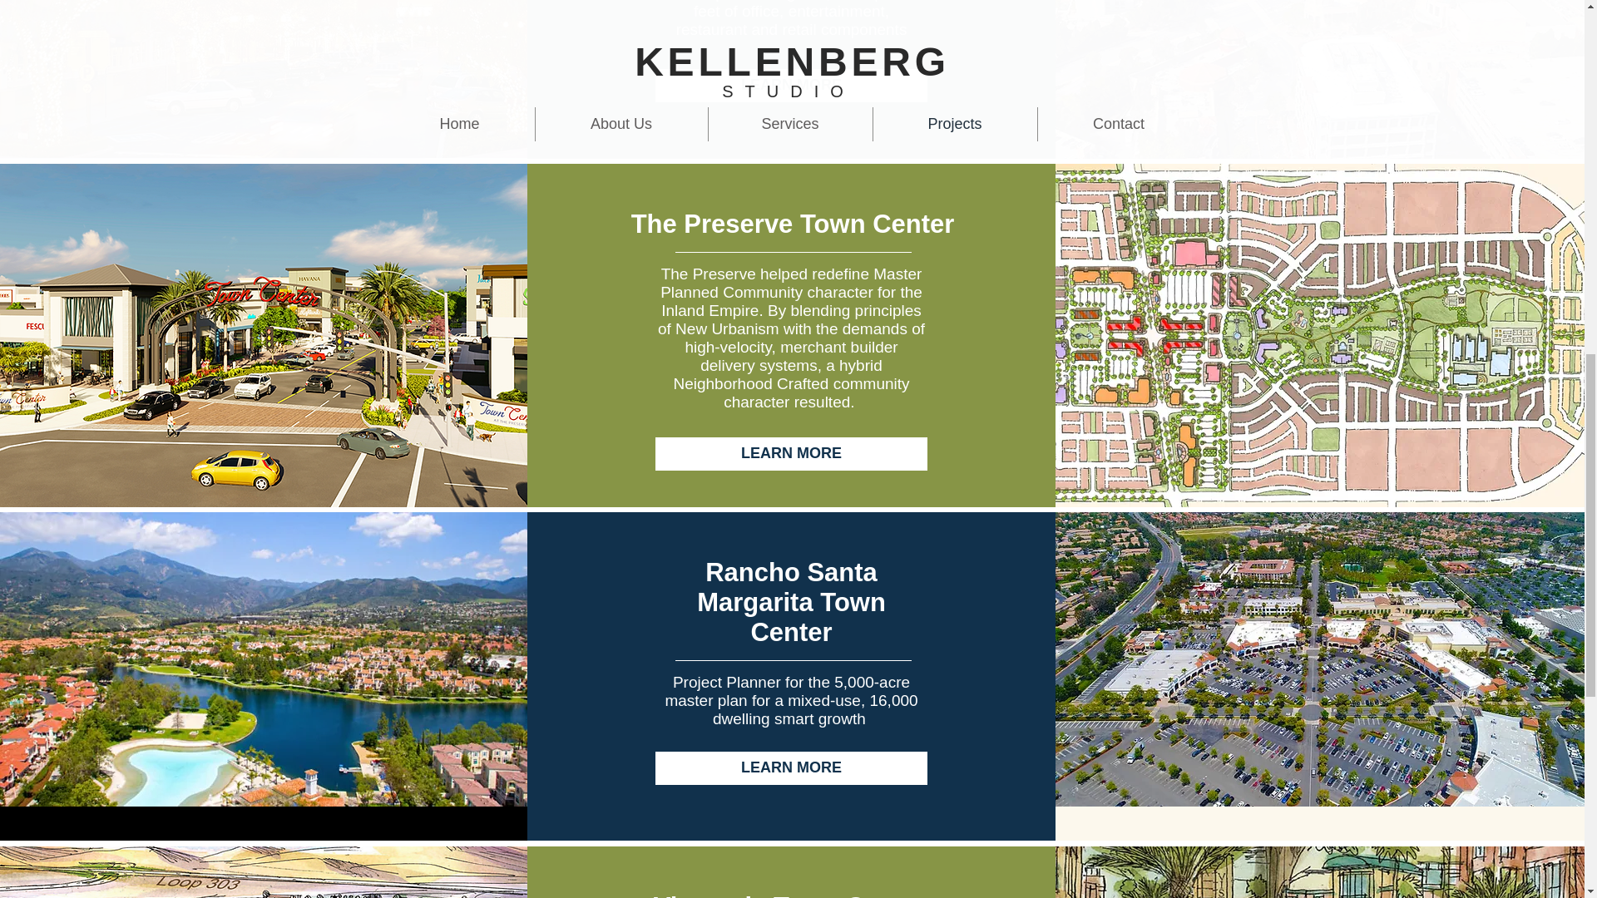 This screenshot has width=1597, height=898. Describe the element at coordinates (791, 86) in the screenshot. I see `LEARN MORE` at that location.